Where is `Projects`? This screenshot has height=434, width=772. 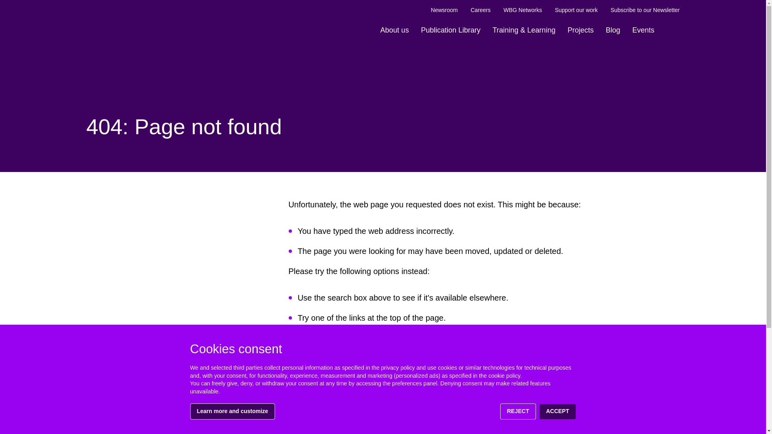 Projects is located at coordinates (580, 30).